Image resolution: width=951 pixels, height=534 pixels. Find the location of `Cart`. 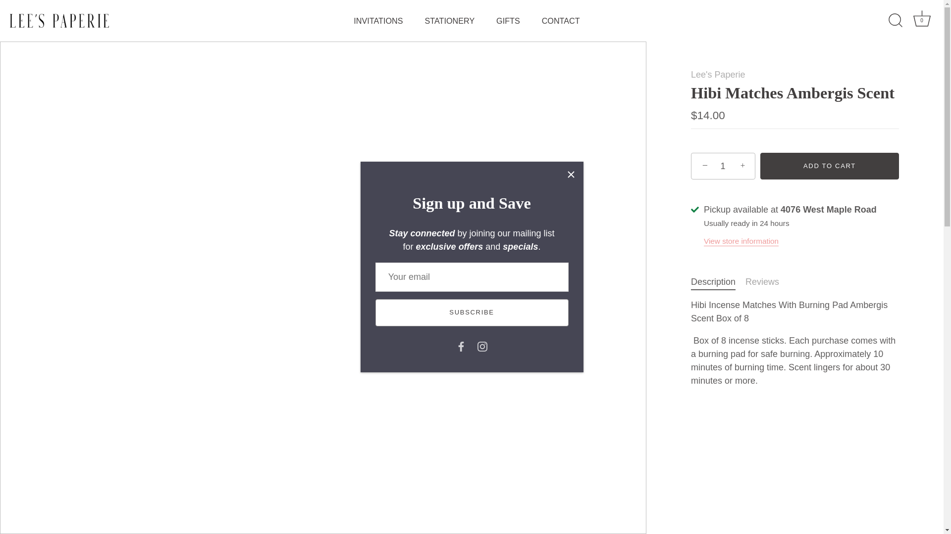

Cart is located at coordinates (561, 20).